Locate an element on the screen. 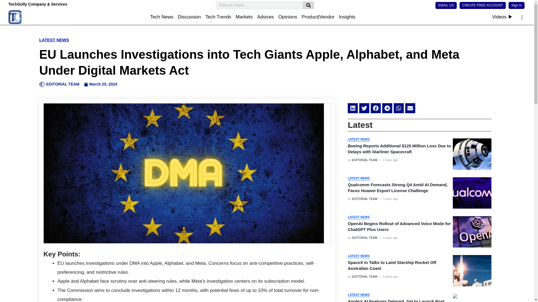  EMAIL US is located at coordinates (446, 5).